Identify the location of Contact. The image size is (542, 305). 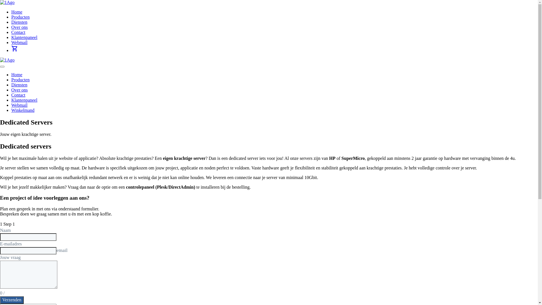
(18, 95).